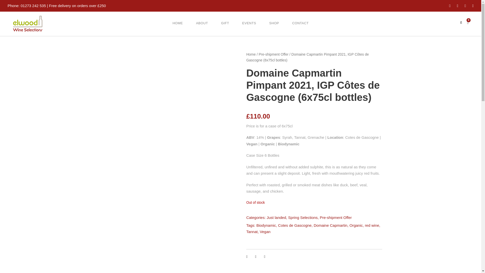 The image size is (485, 273). Describe the element at coordinates (295, 225) in the screenshot. I see `Cotes de Gascogne` at that location.